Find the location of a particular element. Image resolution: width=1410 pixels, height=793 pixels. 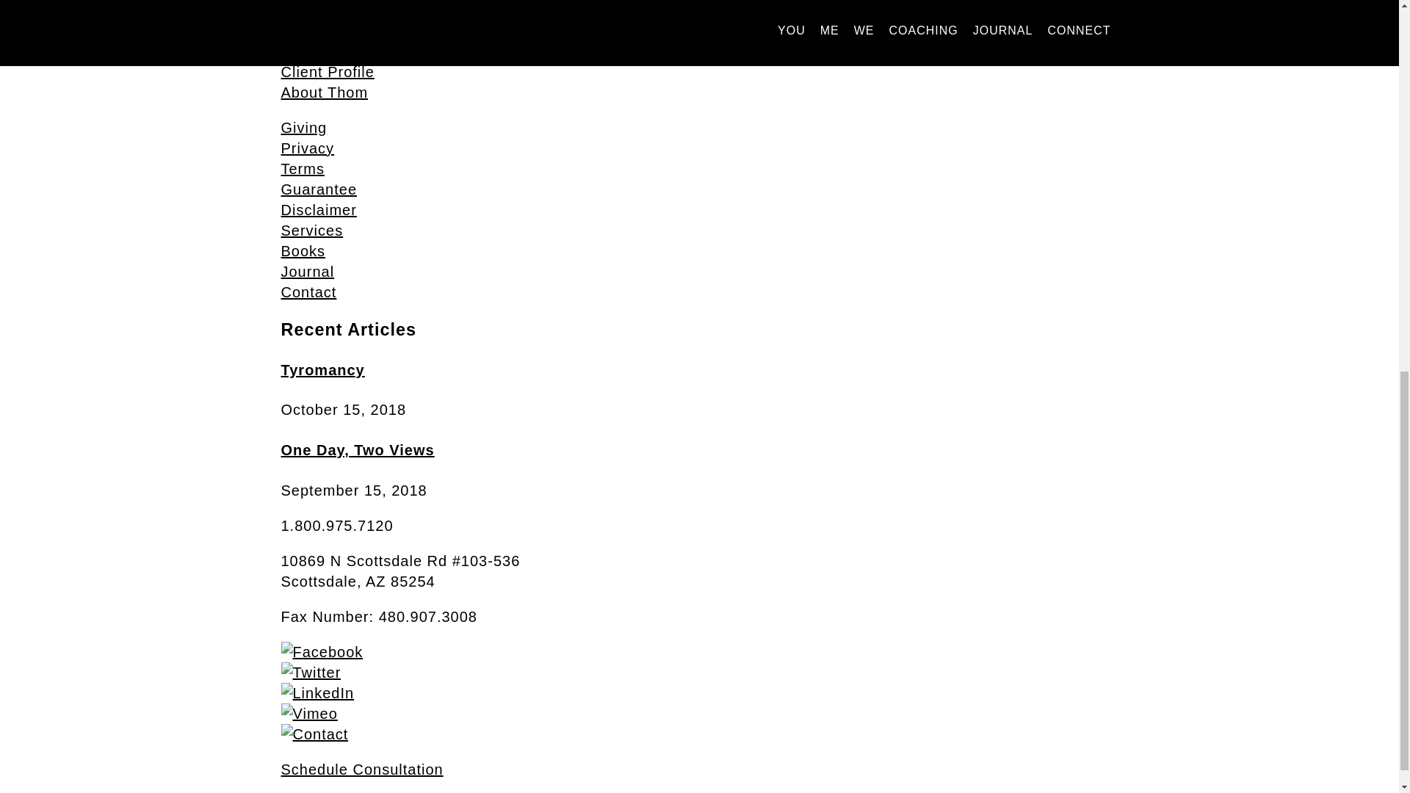

Terms is located at coordinates (303, 169).